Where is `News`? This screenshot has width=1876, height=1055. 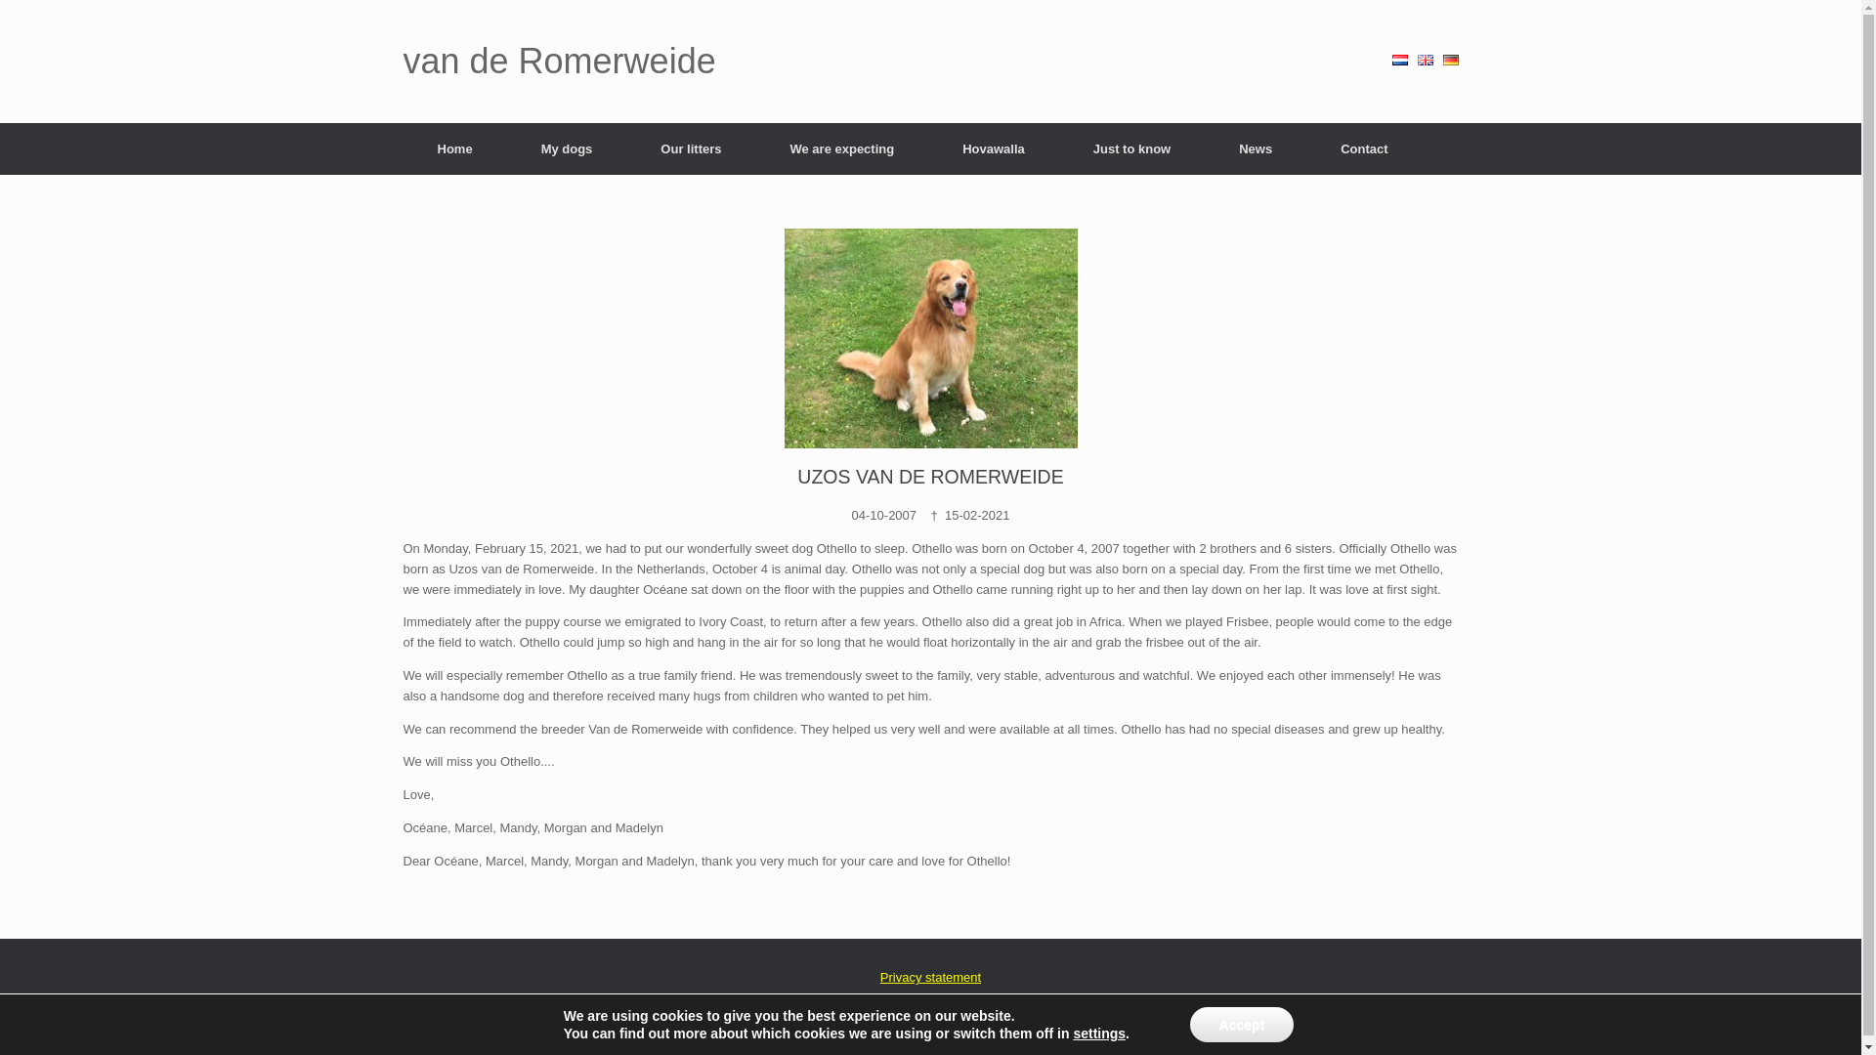 News is located at coordinates (1255, 148).